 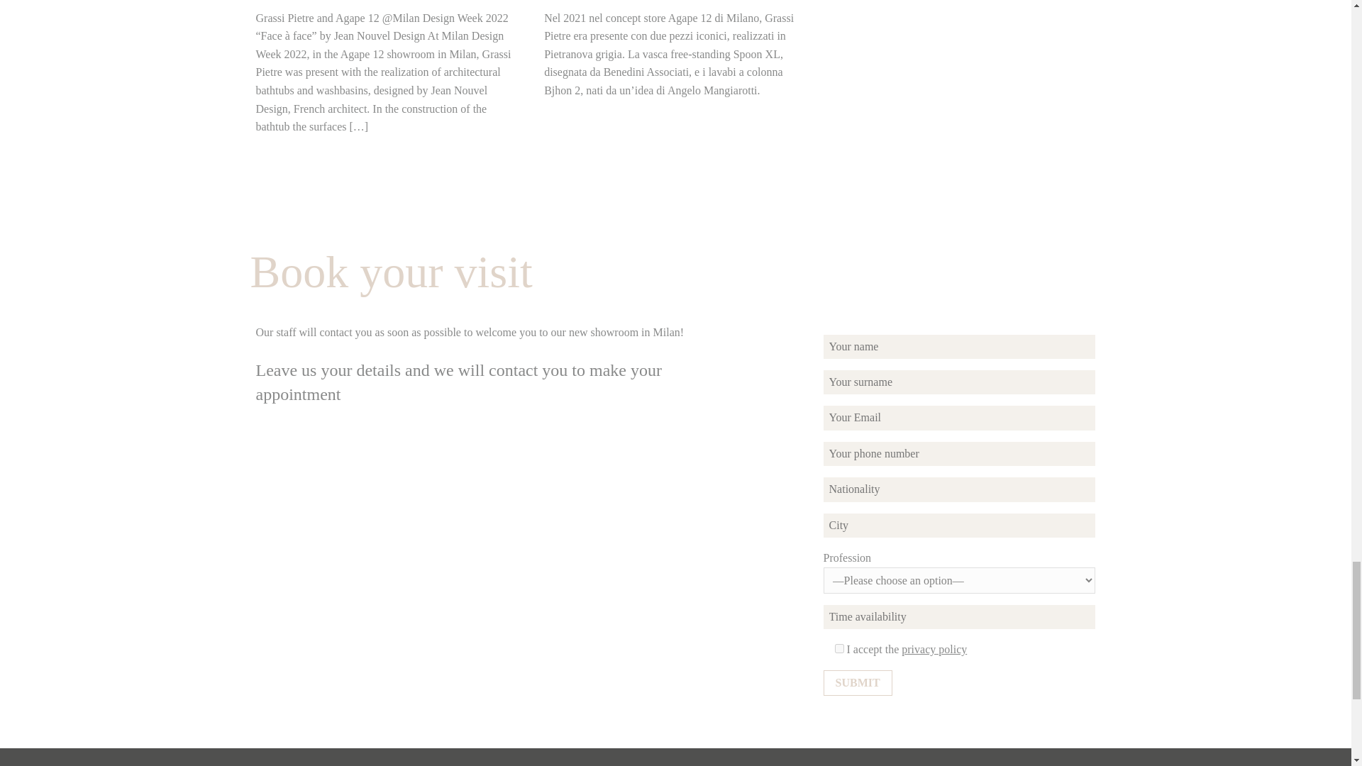 What do you see at coordinates (839, 648) in the screenshot?
I see `1` at bounding box center [839, 648].